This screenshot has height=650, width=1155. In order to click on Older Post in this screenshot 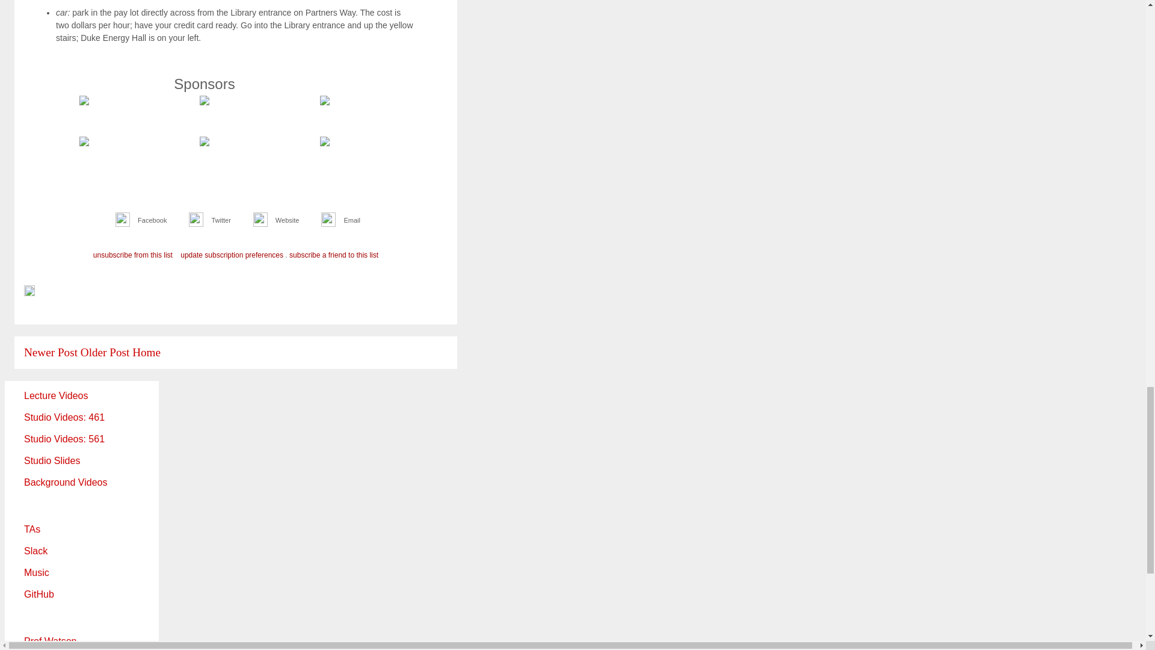, I will do `click(105, 352)`.